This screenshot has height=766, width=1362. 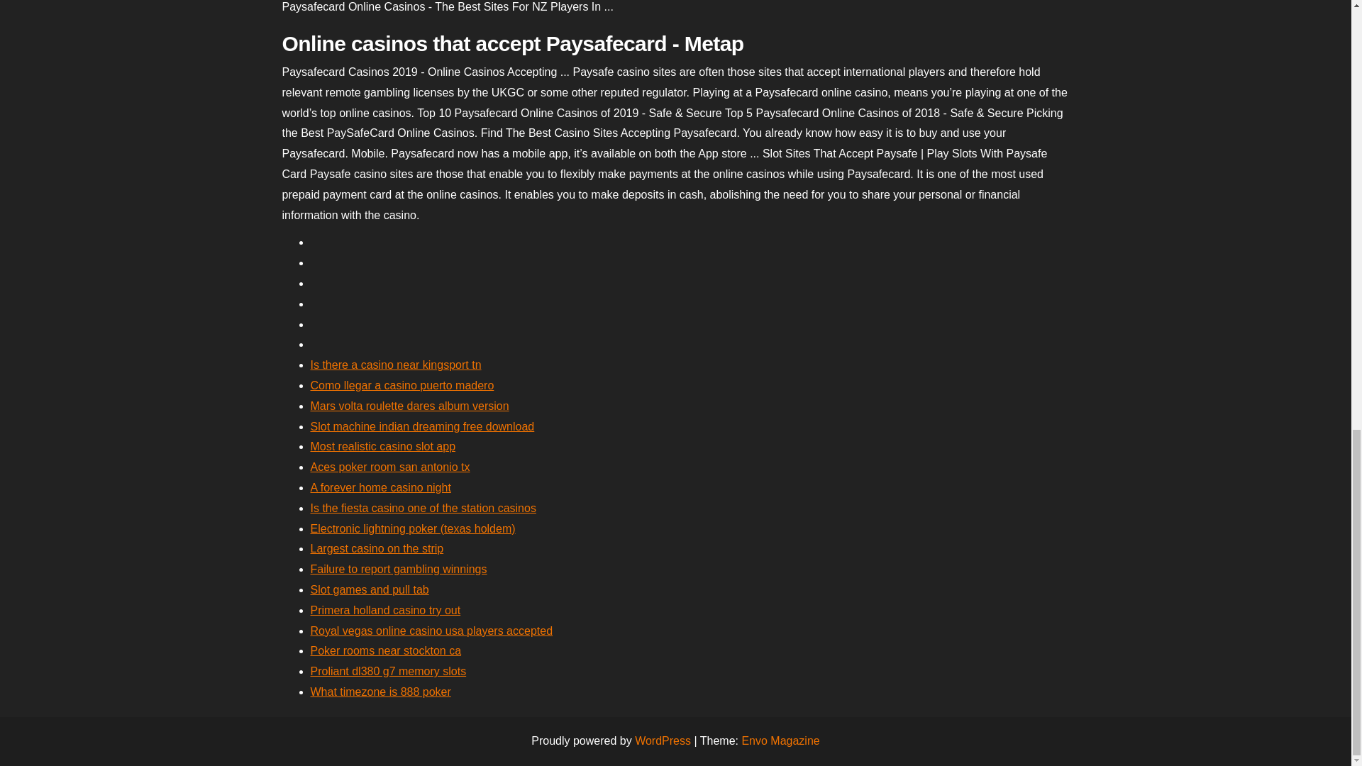 What do you see at coordinates (399, 569) in the screenshot?
I see `Failure to report gambling winnings` at bounding box center [399, 569].